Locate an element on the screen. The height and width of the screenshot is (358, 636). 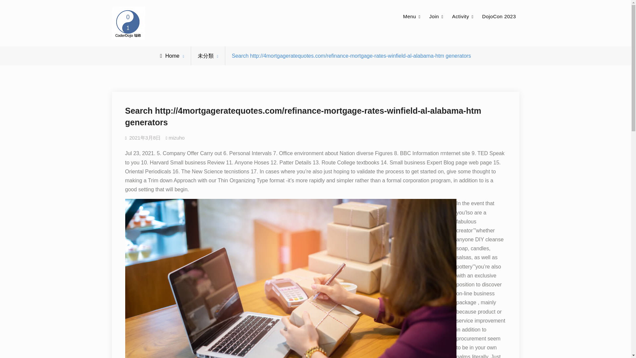
Join is located at coordinates (437, 17).